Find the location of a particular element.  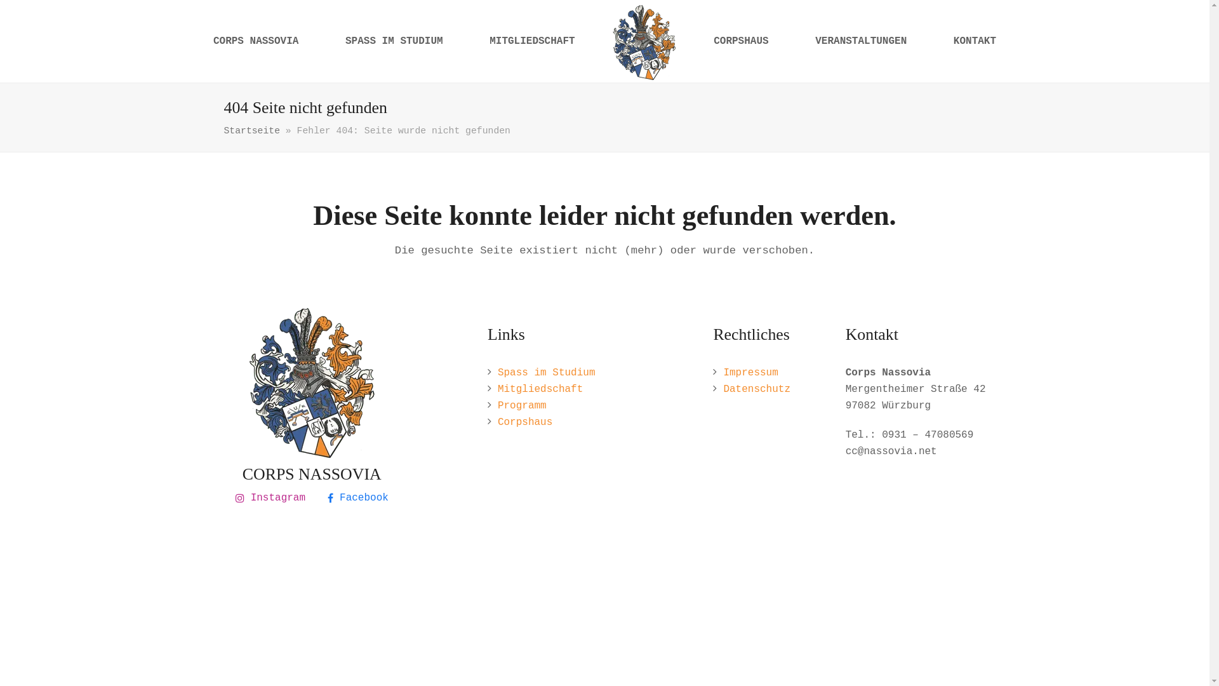

Programm is located at coordinates (522, 406).